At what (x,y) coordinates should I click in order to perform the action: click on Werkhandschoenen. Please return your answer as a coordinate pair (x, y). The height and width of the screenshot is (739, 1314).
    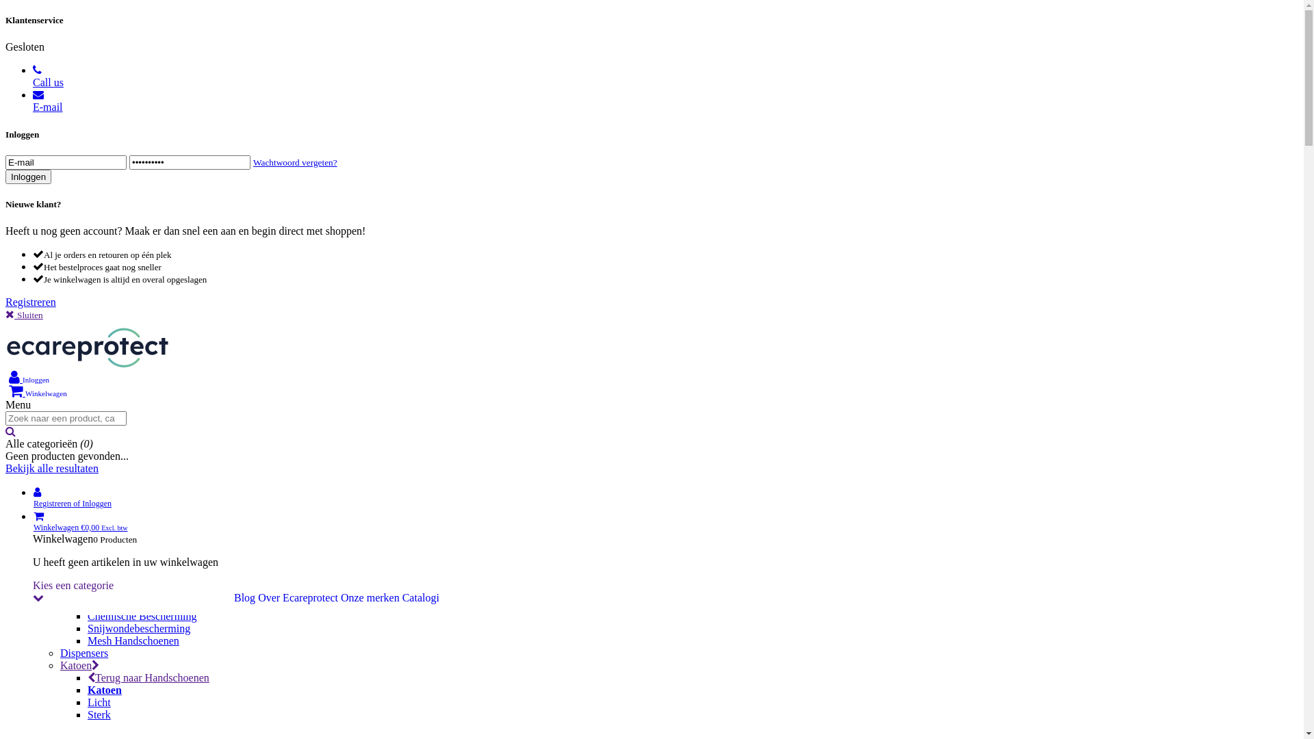
    Looking at the image, I should click on (134, 468).